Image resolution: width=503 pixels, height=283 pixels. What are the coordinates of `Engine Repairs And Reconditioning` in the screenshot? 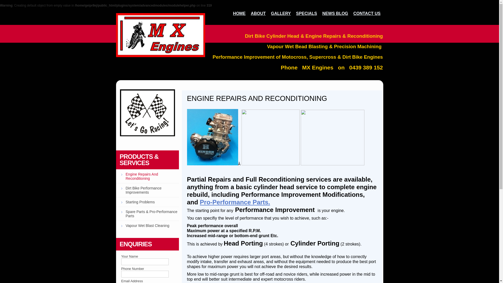 It's located at (147, 176).